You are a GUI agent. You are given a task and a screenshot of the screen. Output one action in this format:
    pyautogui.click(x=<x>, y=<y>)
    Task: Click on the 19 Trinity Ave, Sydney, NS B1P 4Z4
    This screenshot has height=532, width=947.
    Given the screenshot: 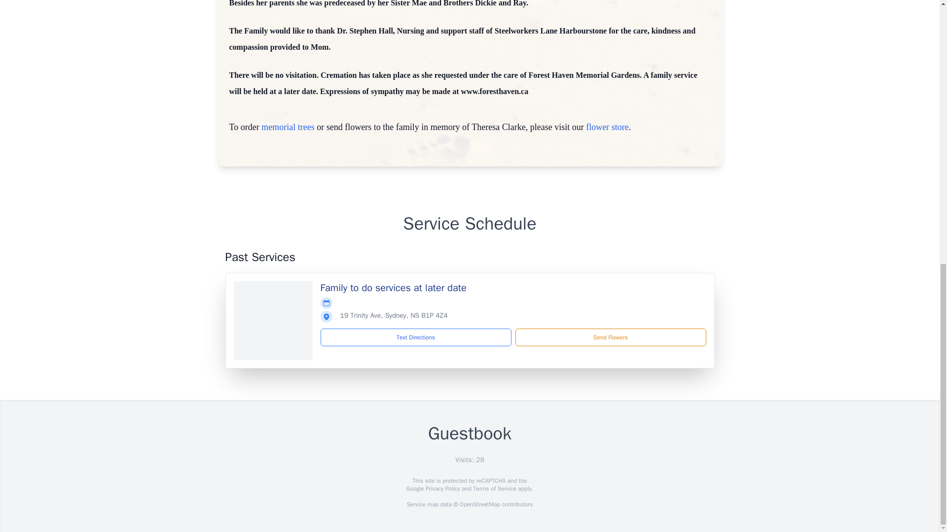 What is the action you would take?
    pyautogui.click(x=394, y=315)
    